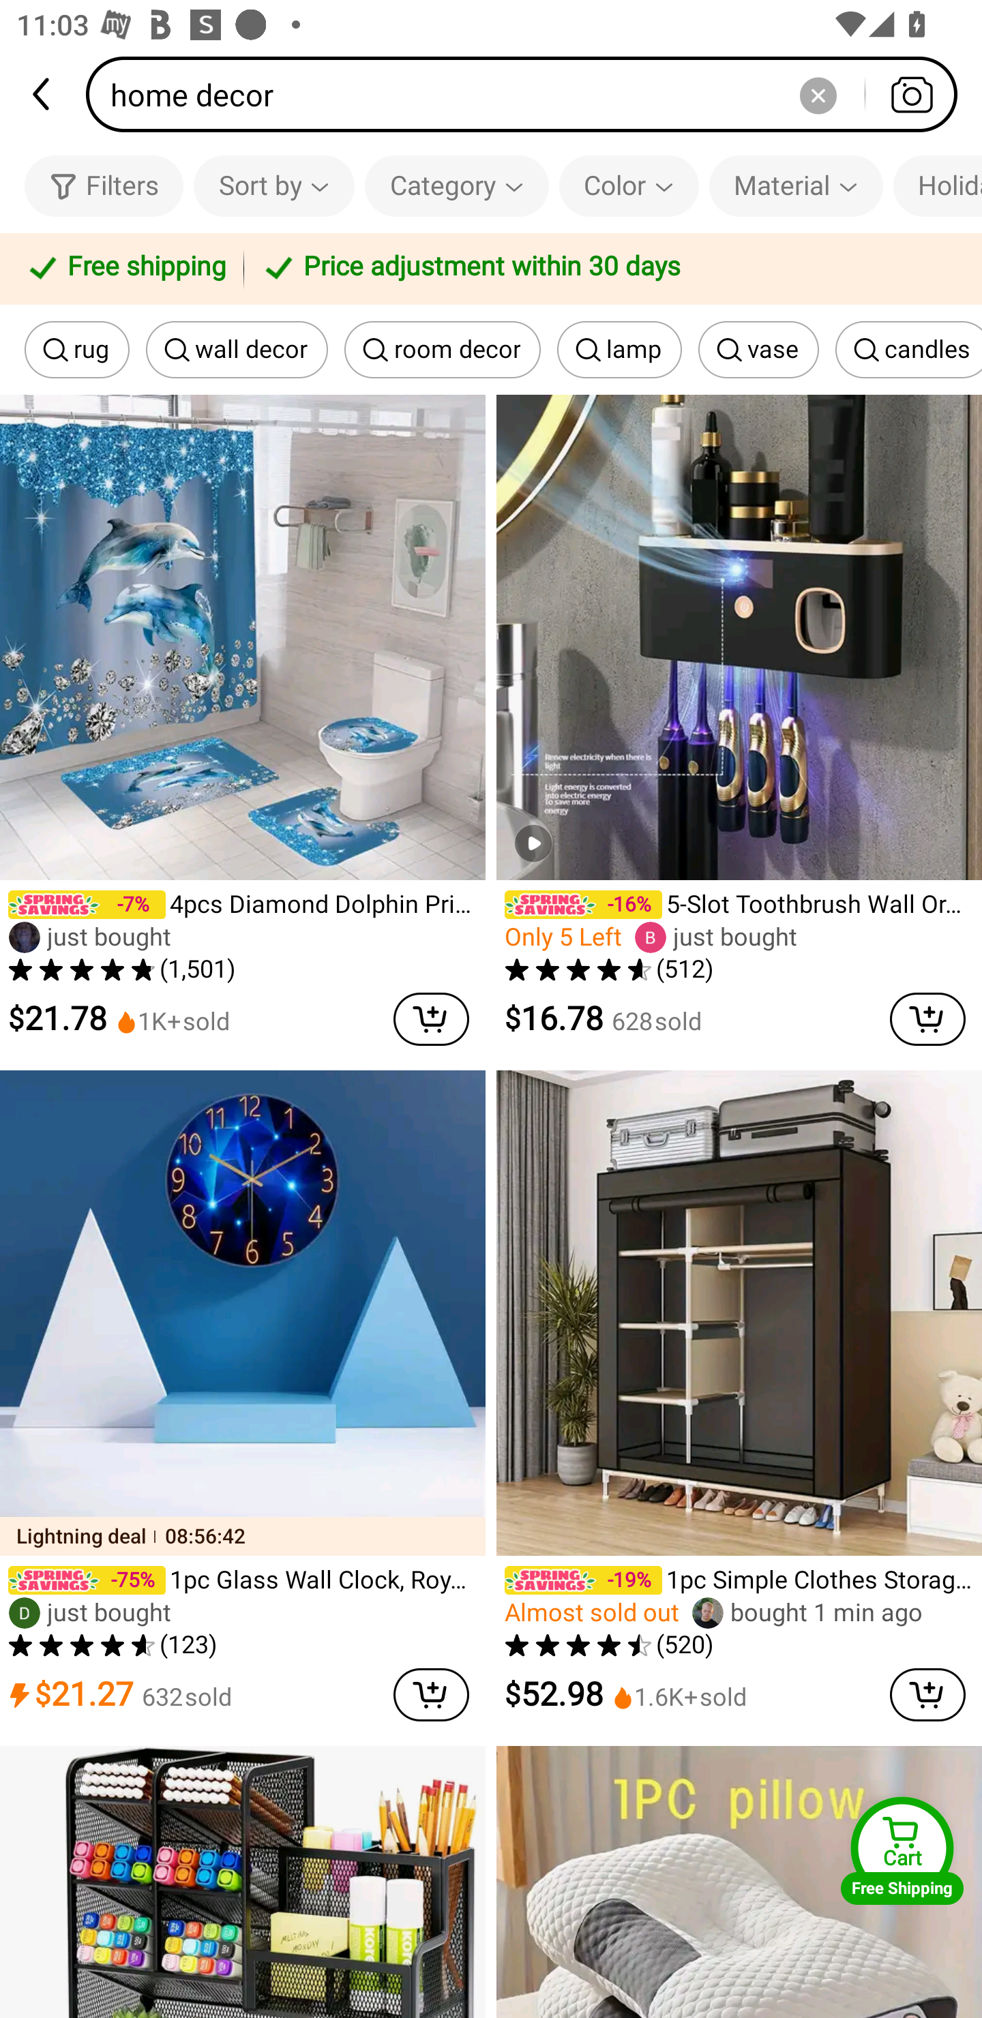 The image size is (982, 2018). I want to click on lamp, so click(619, 350).